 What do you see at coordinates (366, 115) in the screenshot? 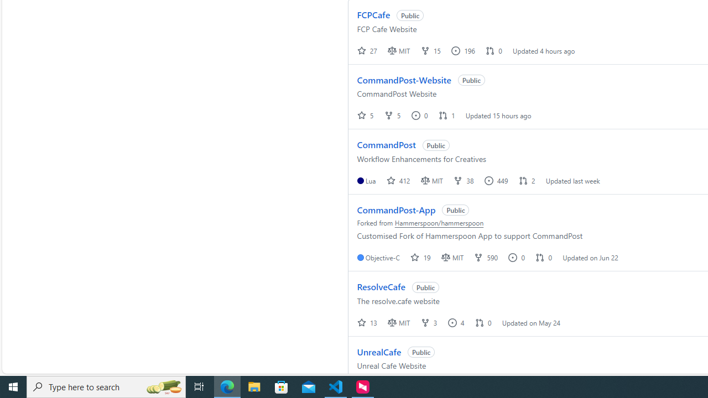
I see ` 5 ` at bounding box center [366, 115].